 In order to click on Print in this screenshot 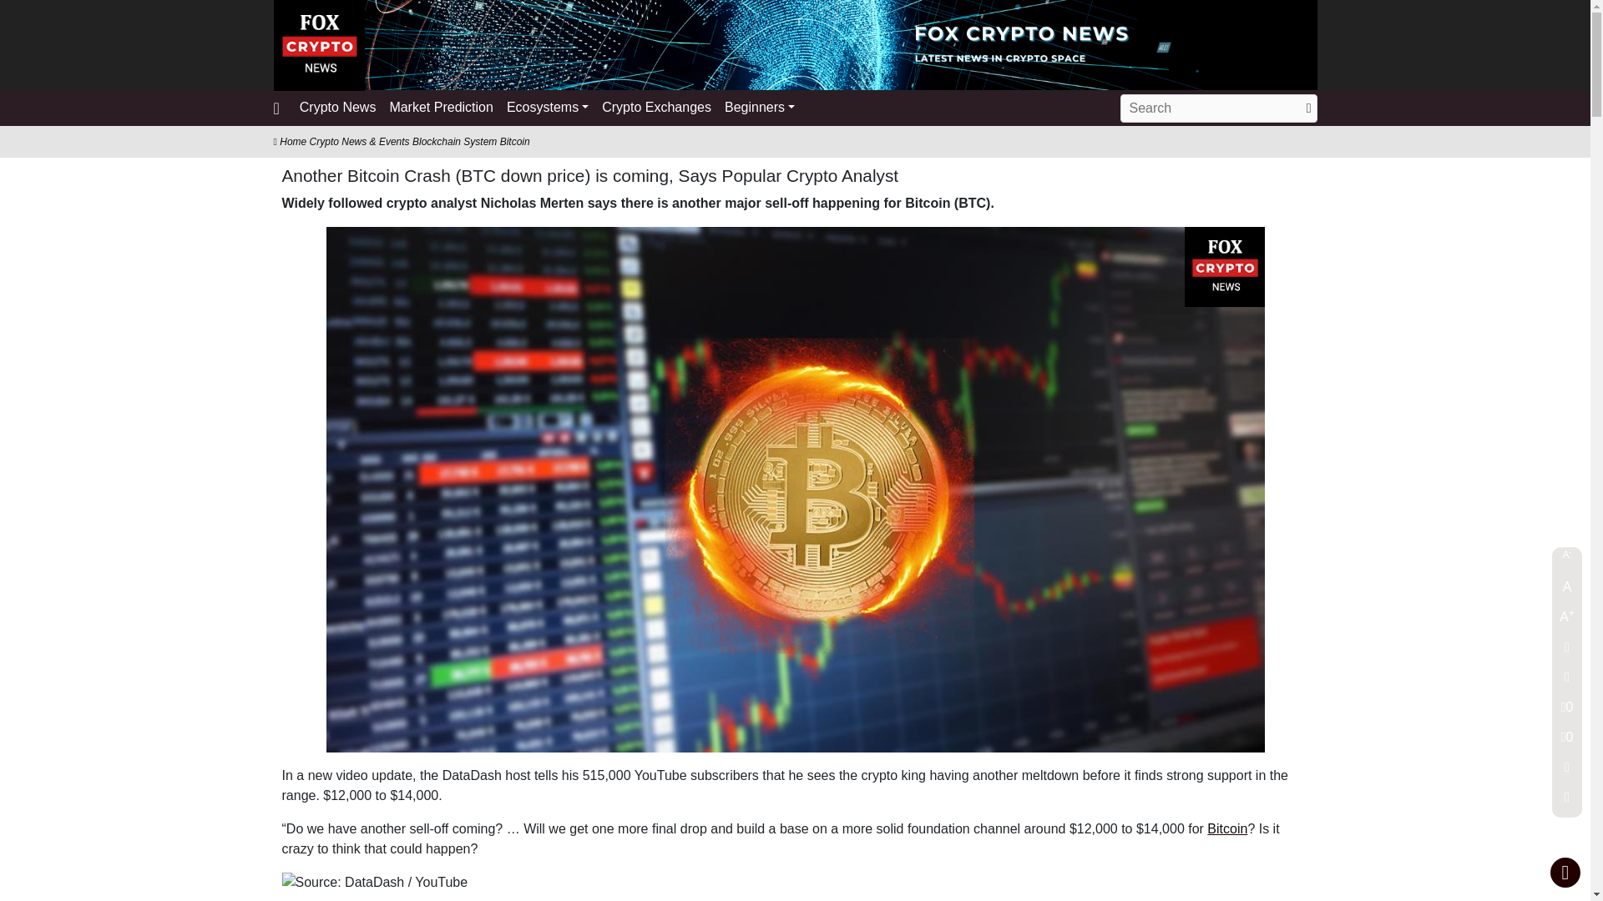, I will do `click(1566, 802)`.